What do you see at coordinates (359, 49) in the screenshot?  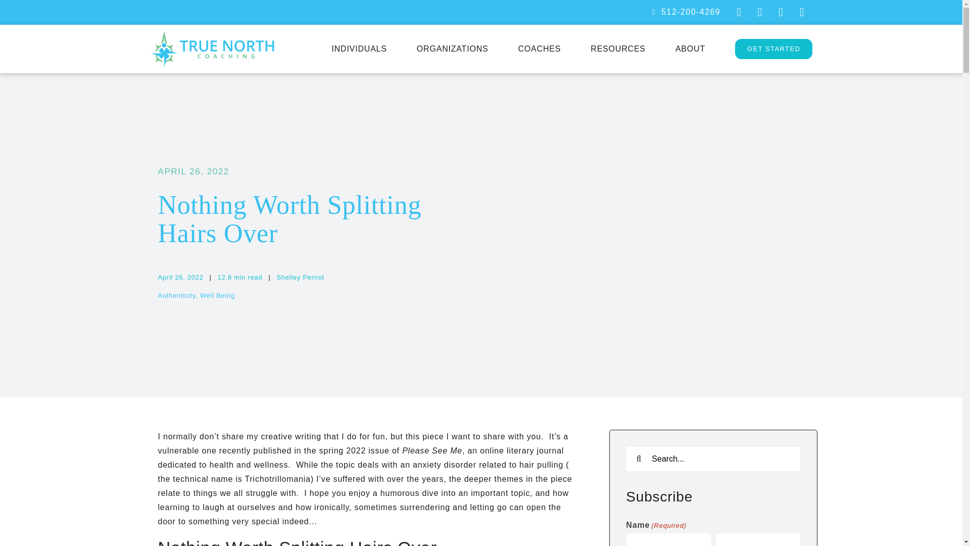 I see `INDIVIDUALS` at bounding box center [359, 49].